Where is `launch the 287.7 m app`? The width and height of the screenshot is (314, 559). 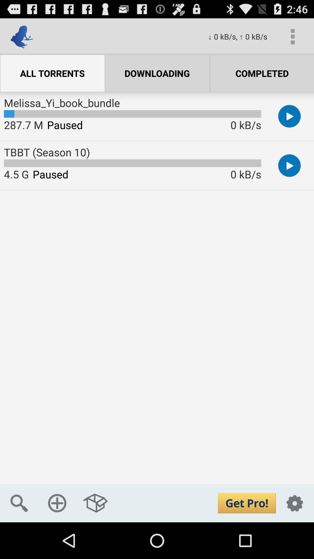 launch the 287.7 m app is located at coordinates (23, 125).